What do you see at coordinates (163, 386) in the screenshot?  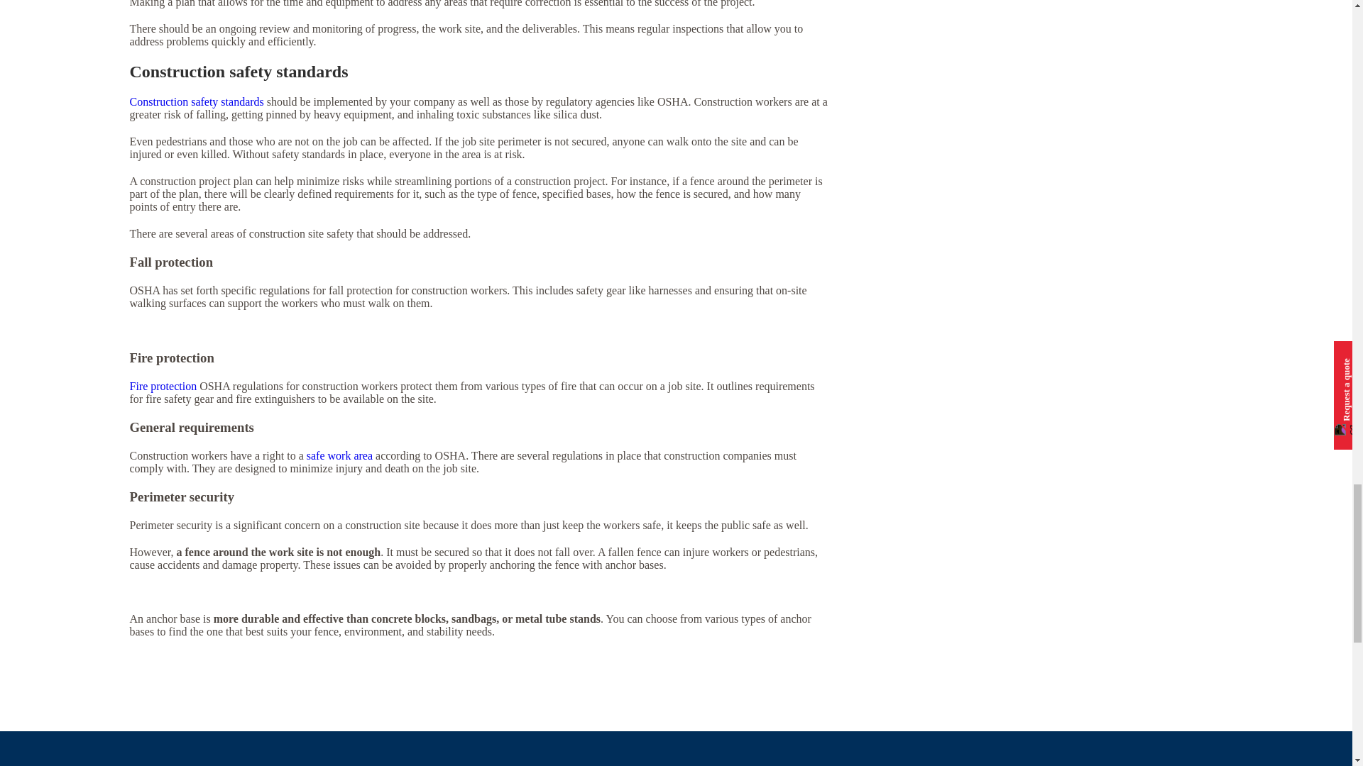 I see `Fire protection` at bounding box center [163, 386].